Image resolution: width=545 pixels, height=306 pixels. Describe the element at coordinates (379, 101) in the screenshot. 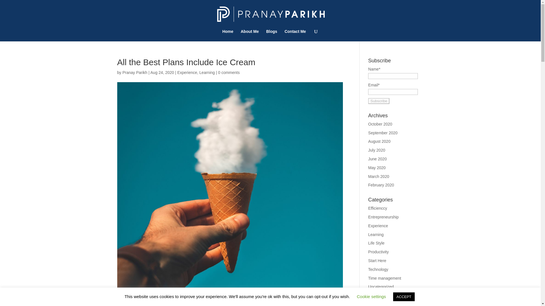

I see `Subscribe` at that location.